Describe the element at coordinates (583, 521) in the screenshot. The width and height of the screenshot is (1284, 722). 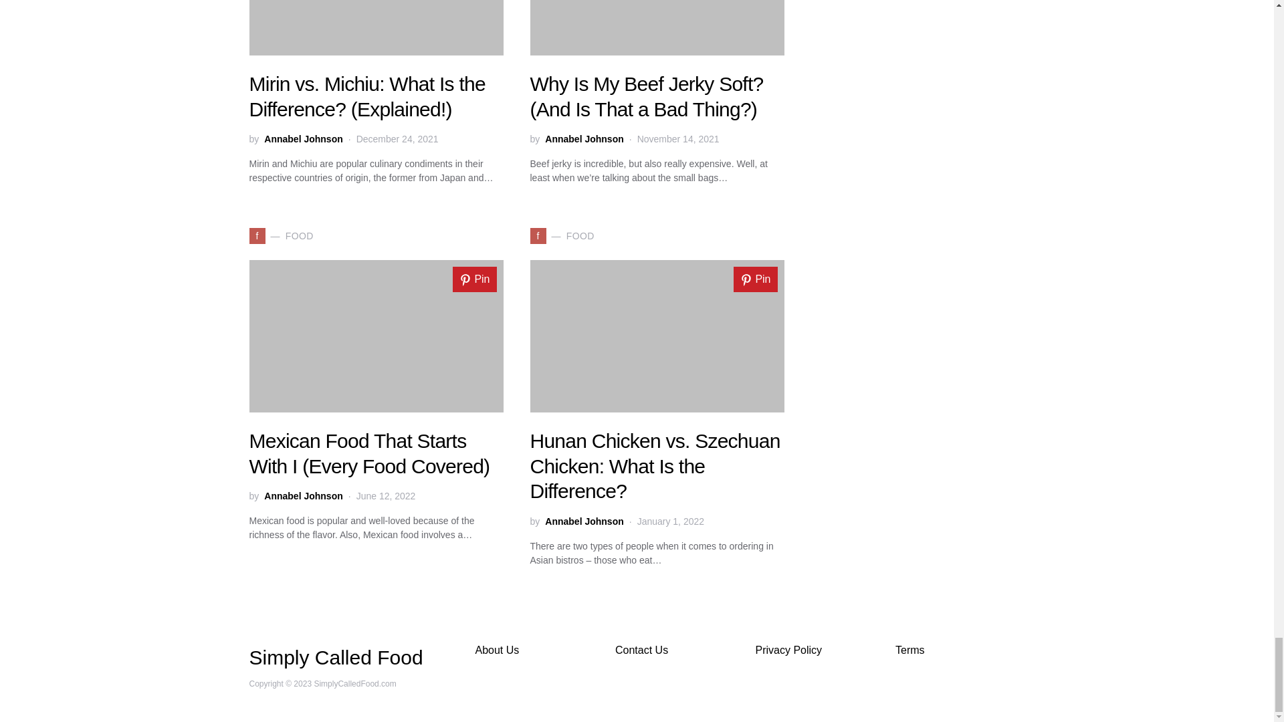
I see `View all posts by Annabel Johnson` at that location.